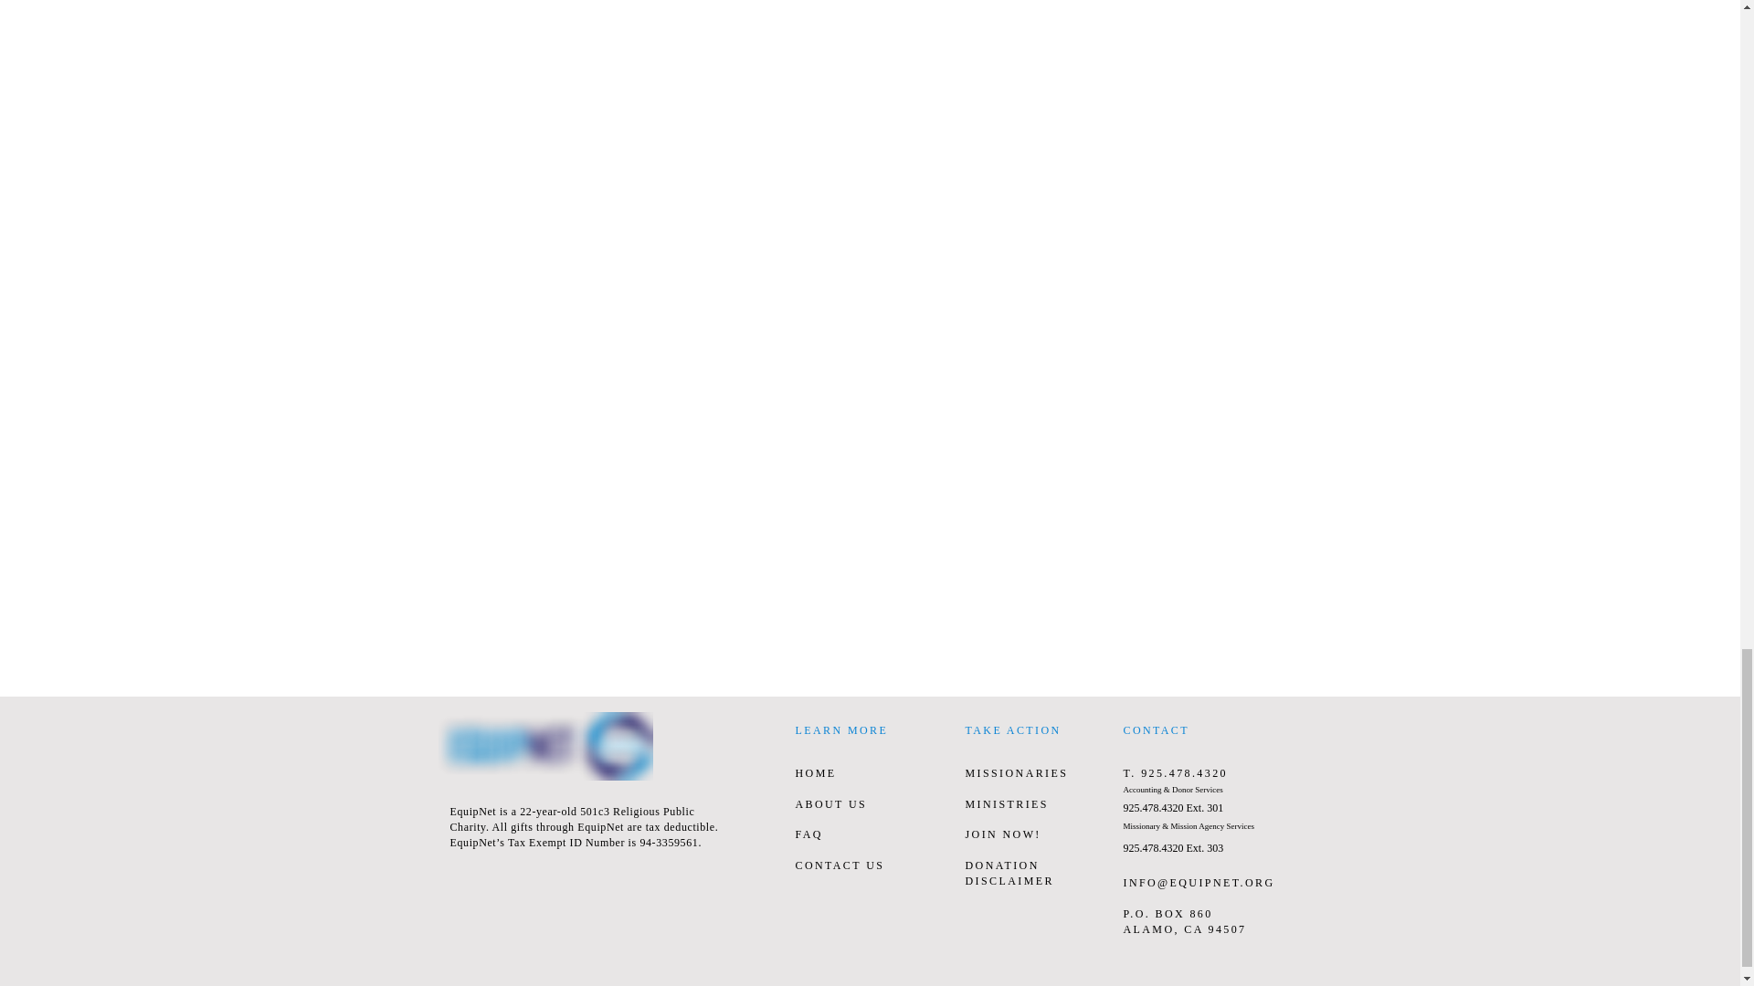 This screenshot has width=1754, height=986. Describe the element at coordinates (1001, 865) in the screenshot. I see `DONATION` at that location.